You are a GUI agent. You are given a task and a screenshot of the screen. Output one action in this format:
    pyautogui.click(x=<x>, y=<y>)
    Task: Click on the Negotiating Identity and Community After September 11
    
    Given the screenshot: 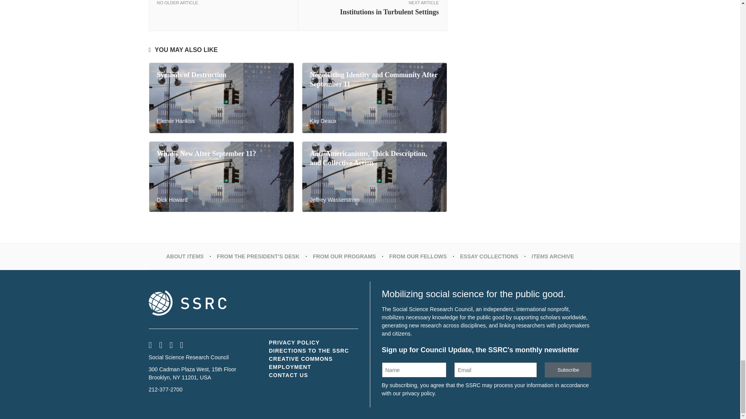 What is the action you would take?
    pyautogui.click(x=374, y=79)
    